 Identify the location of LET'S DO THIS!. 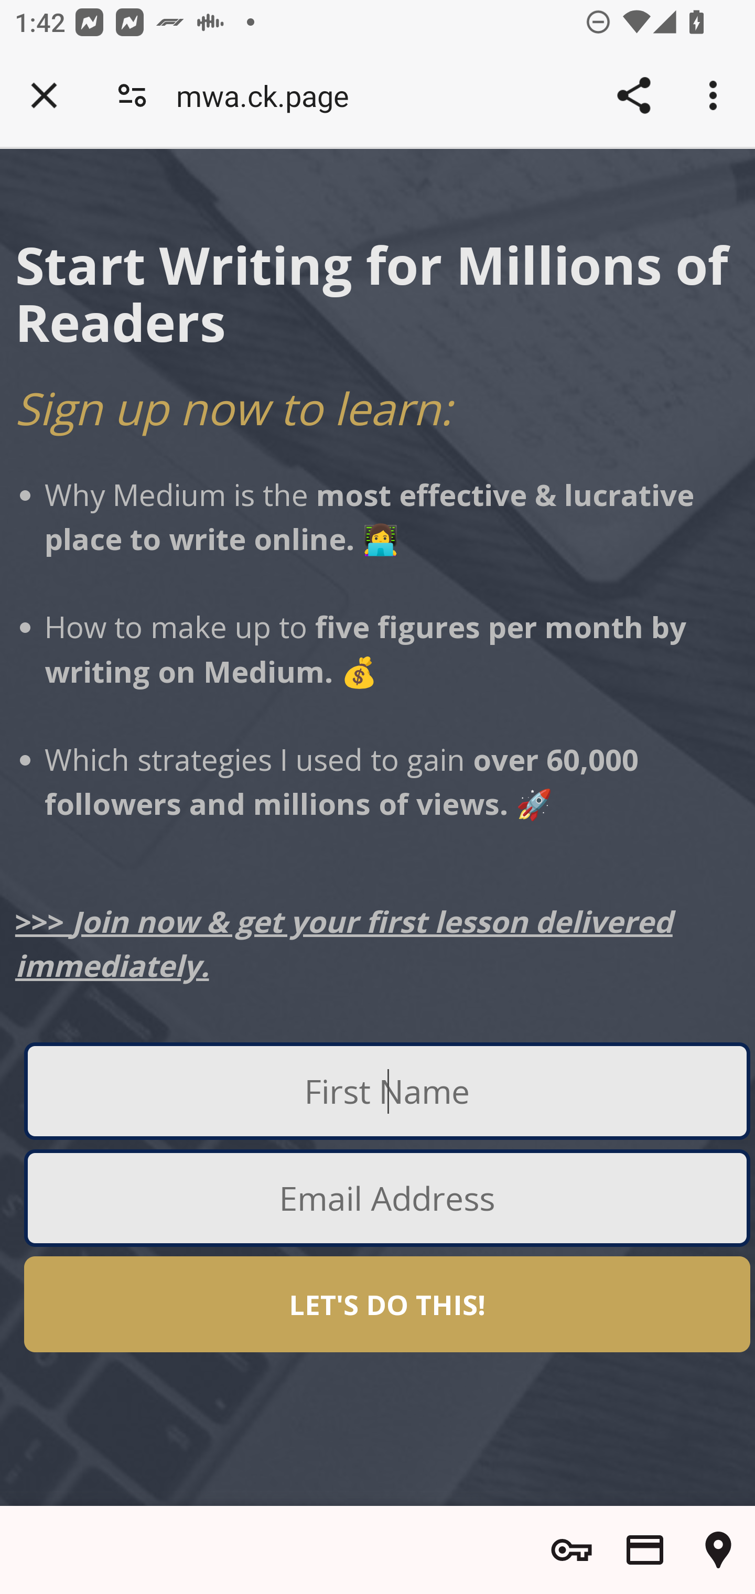
(387, 1306).